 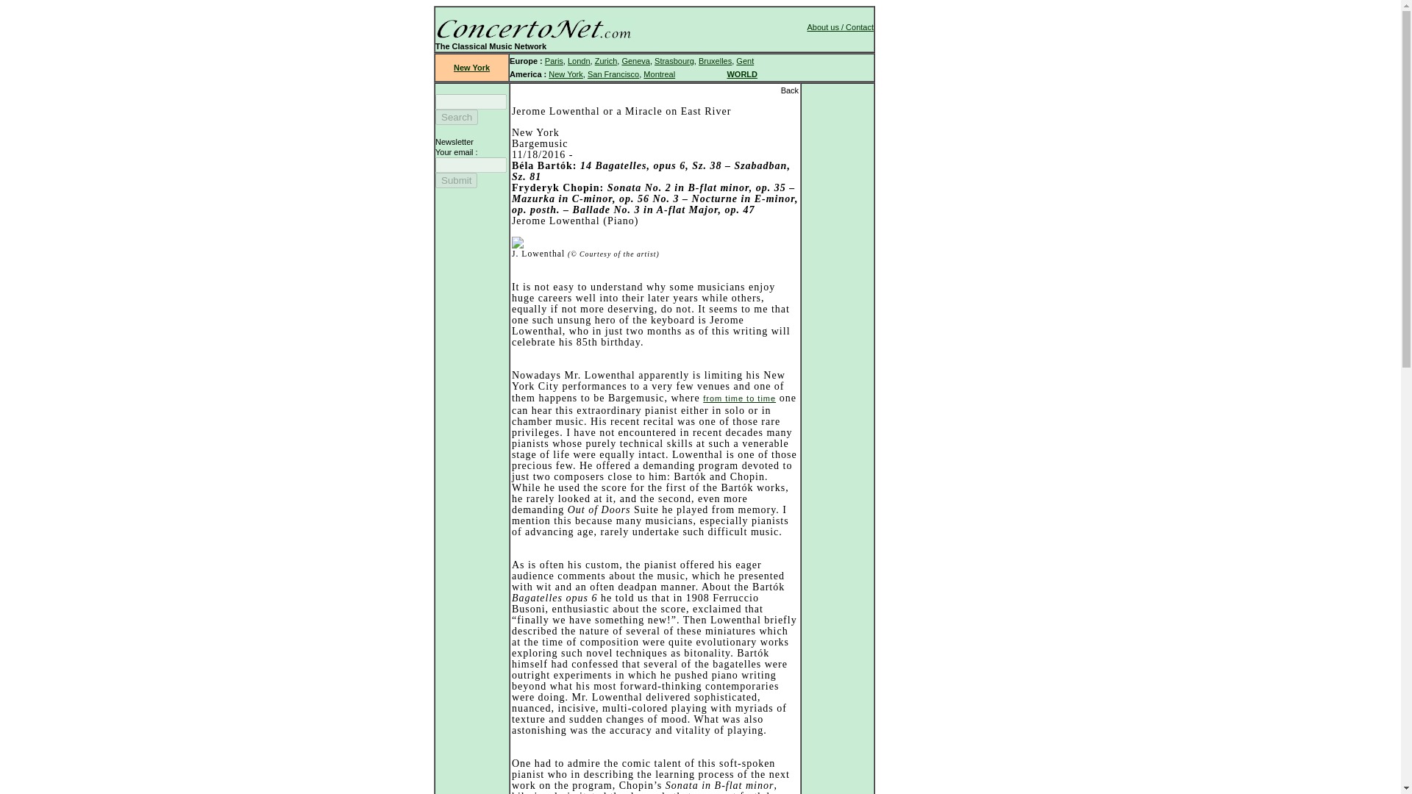 I want to click on Paris, so click(x=555, y=60).